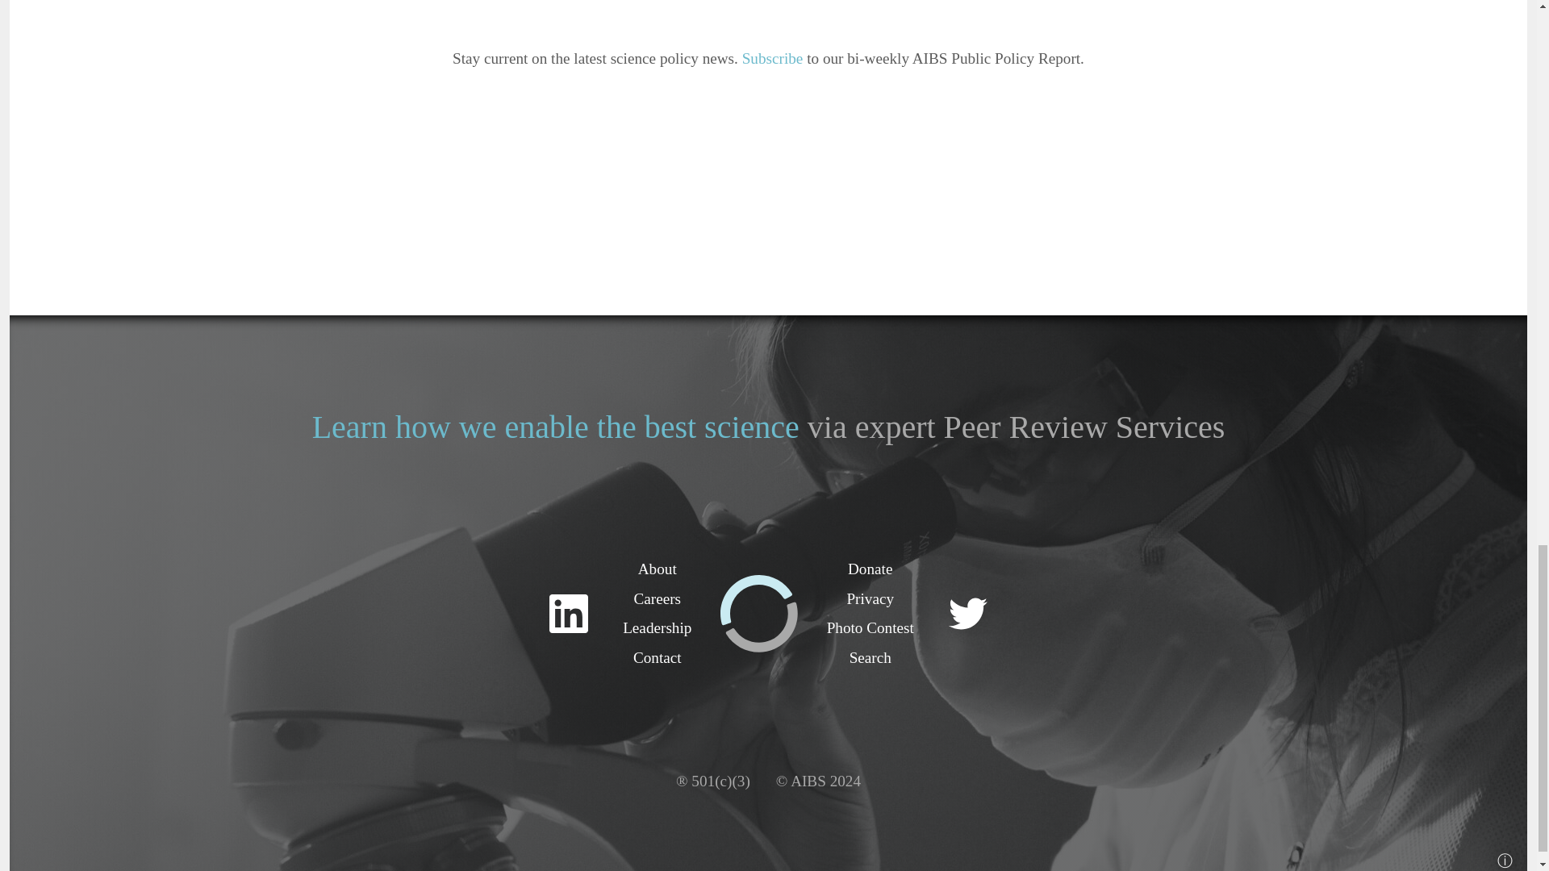  Describe the element at coordinates (657, 627) in the screenshot. I see `Leadership` at that location.